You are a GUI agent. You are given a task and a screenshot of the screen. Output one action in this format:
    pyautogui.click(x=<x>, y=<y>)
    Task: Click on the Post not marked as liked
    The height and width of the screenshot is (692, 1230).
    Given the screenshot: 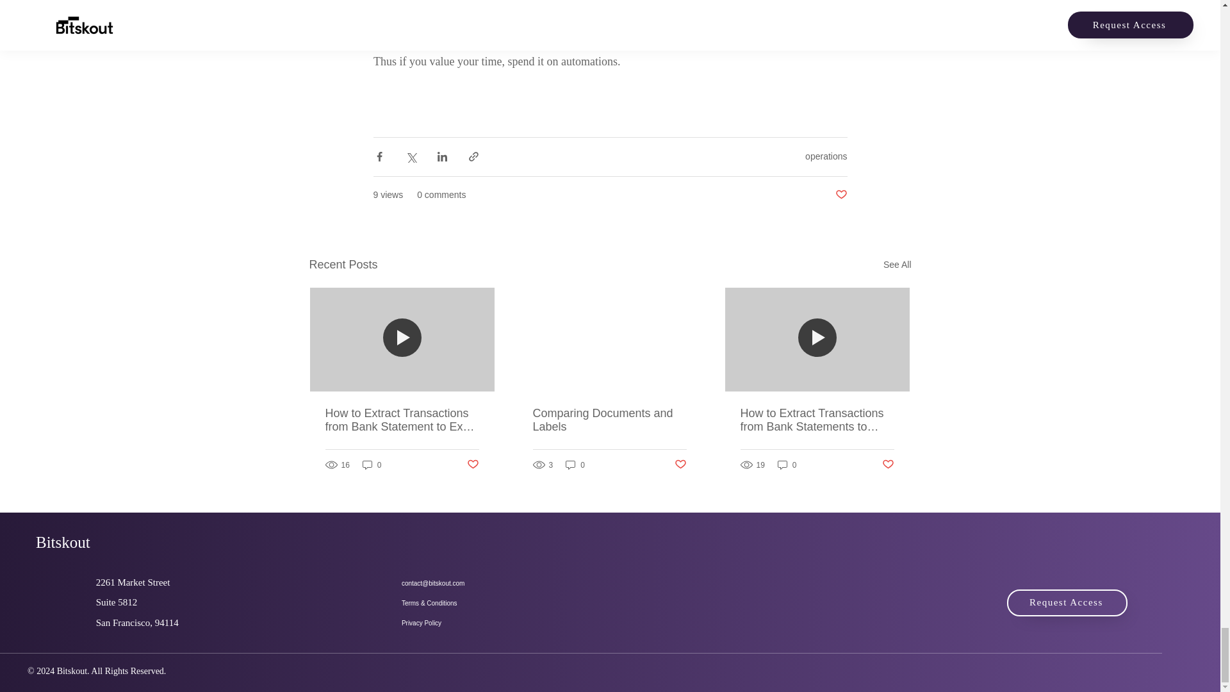 What is the action you would take?
    pyautogui.click(x=888, y=464)
    